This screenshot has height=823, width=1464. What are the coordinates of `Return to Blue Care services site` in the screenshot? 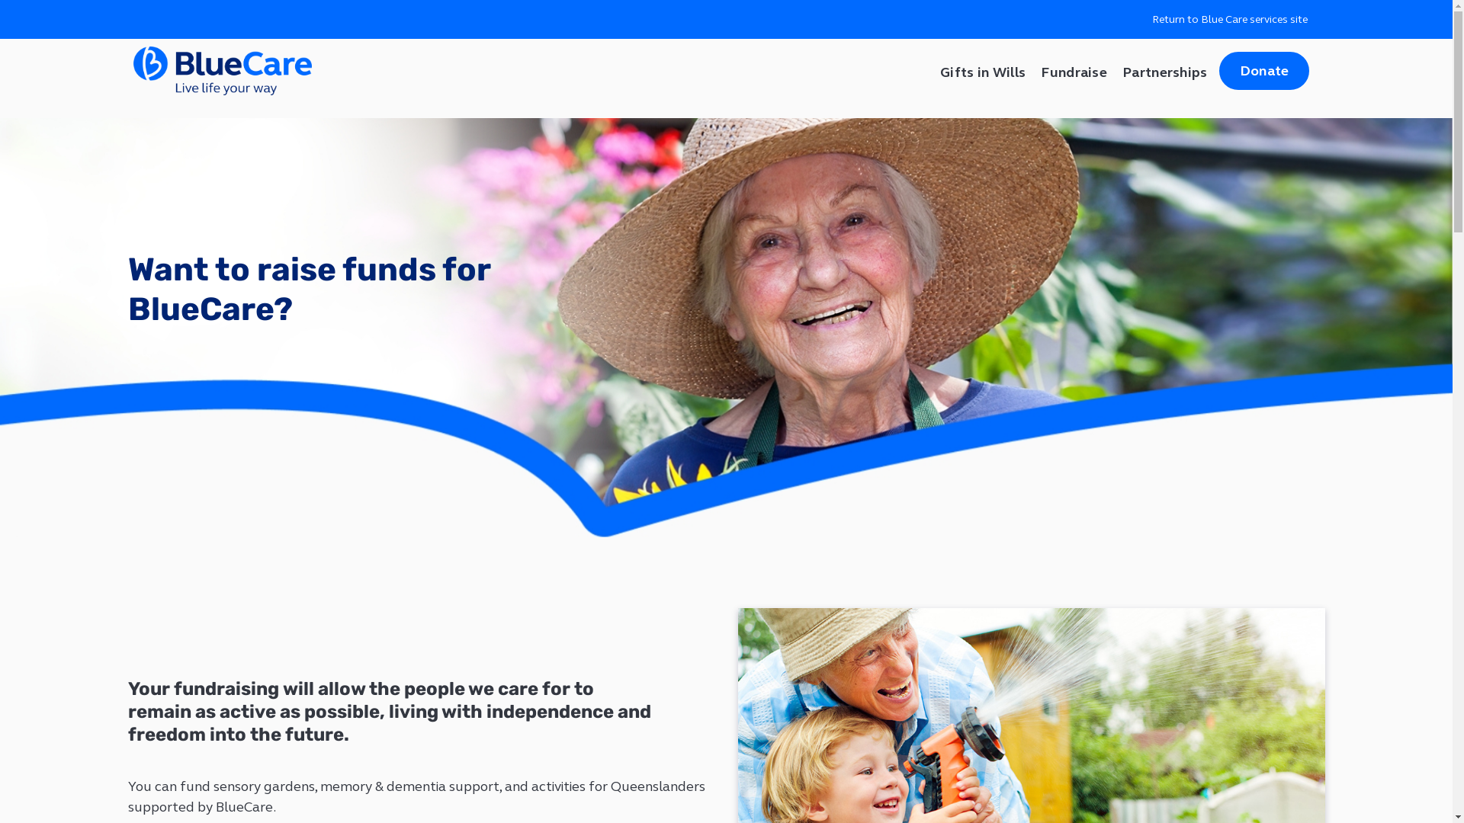 It's located at (1230, 20).